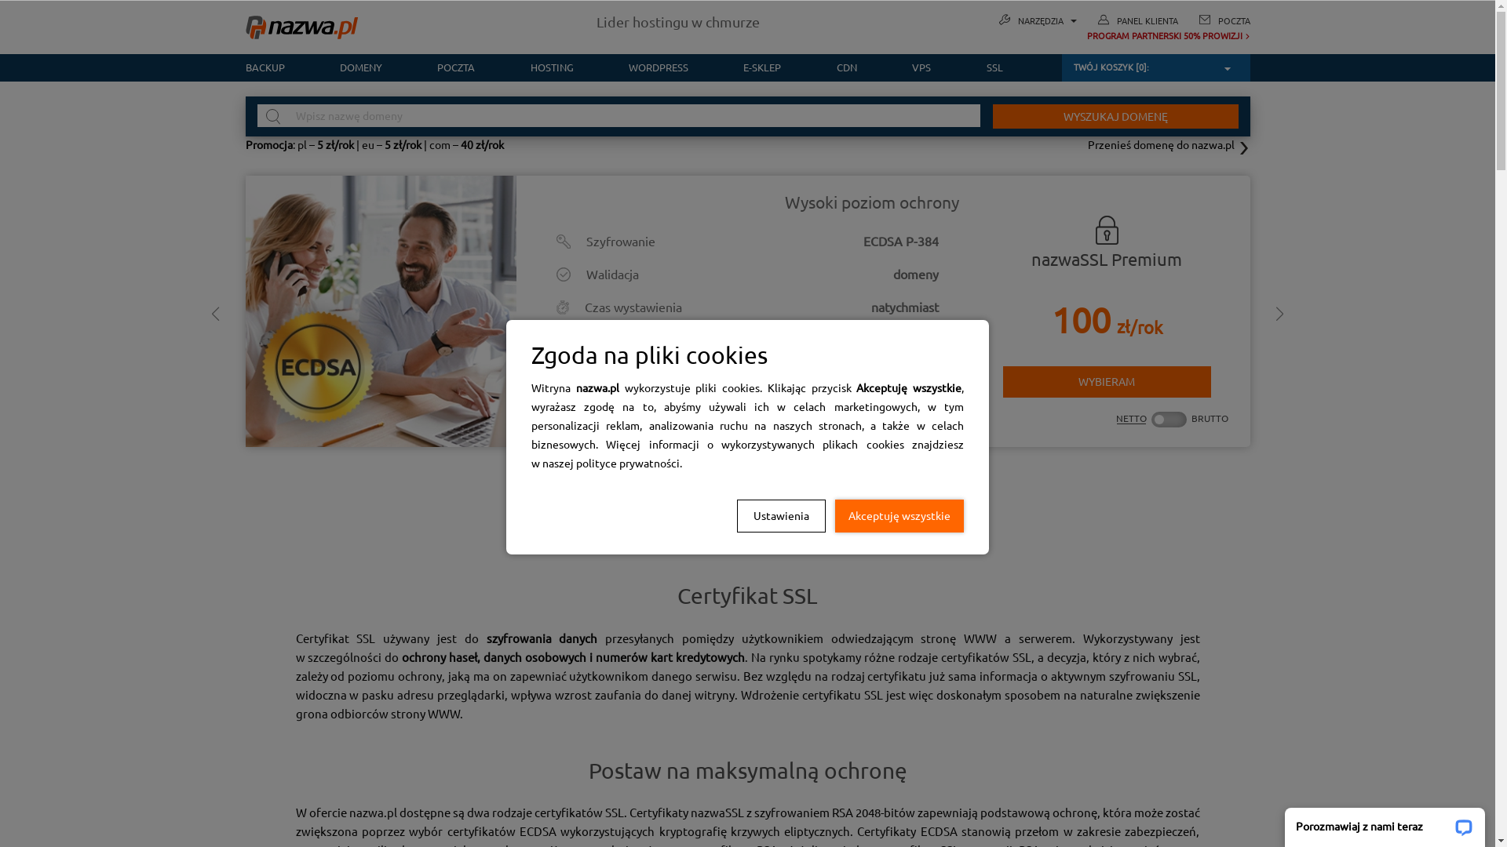 This screenshot has height=847, width=1507. Describe the element at coordinates (921, 67) in the screenshot. I see `VPS` at that location.